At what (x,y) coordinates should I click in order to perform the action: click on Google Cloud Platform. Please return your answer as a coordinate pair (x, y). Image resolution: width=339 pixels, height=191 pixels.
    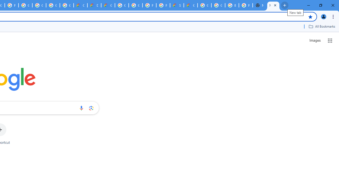
    Looking at the image, I should click on (136, 5).